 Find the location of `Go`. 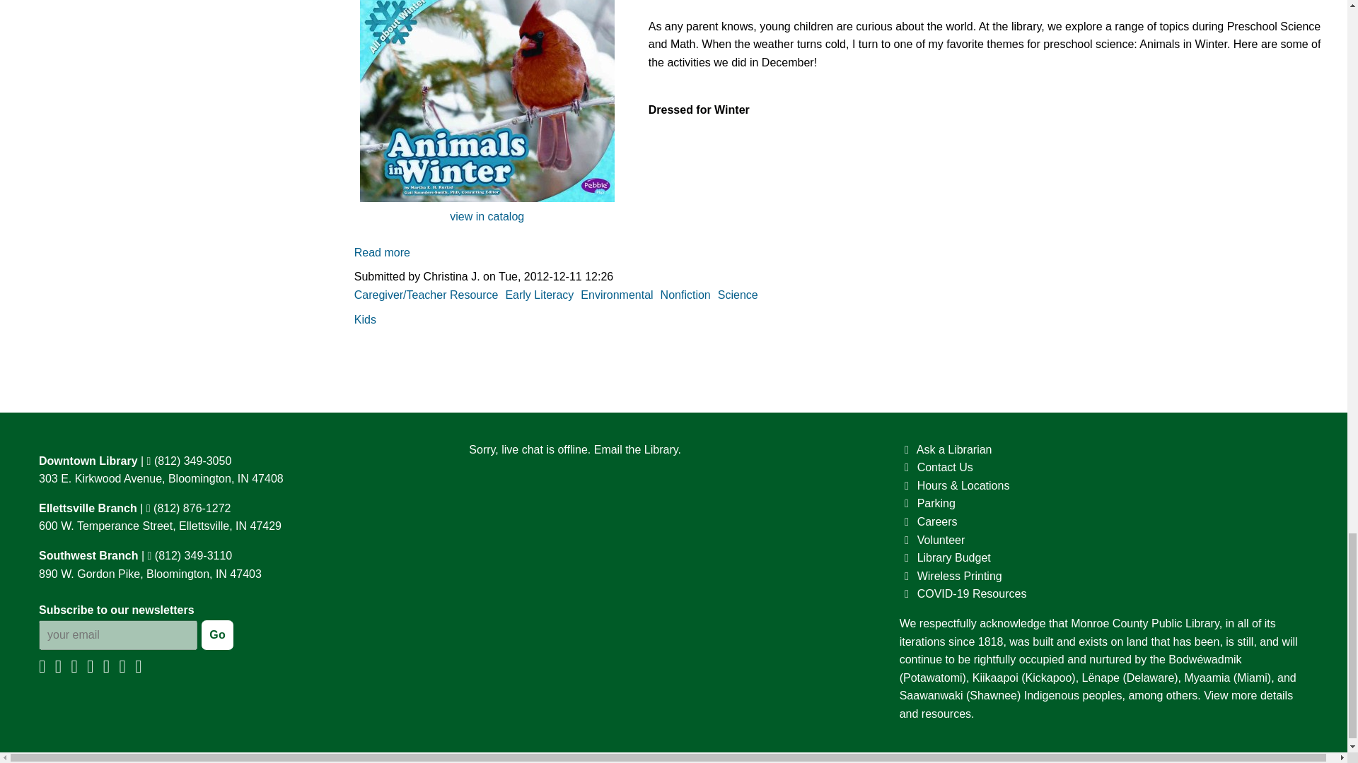

Go is located at coordinates (217, 634).